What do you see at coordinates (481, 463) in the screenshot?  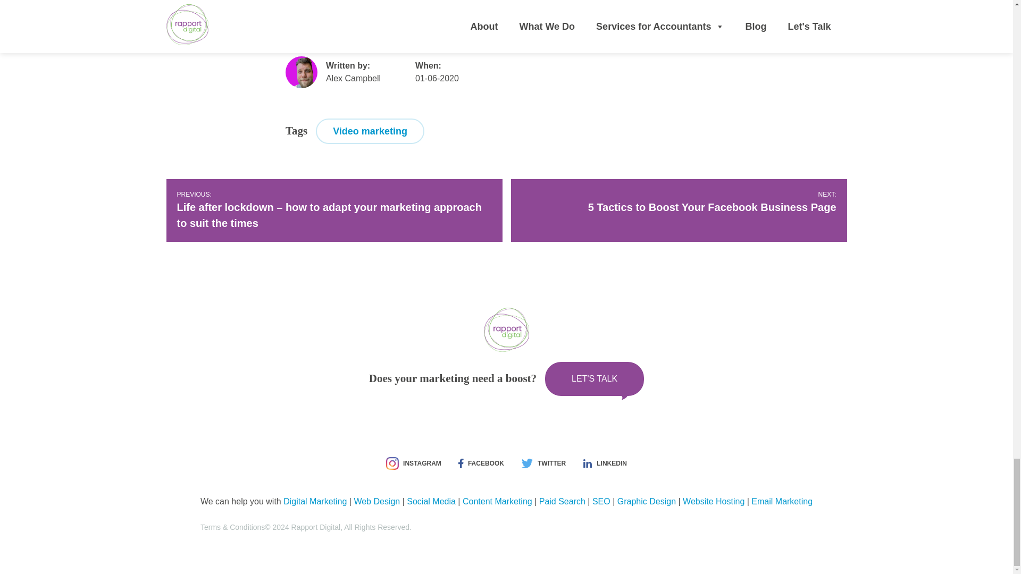 I see `Paid Search` at bounding box center [481, 463].